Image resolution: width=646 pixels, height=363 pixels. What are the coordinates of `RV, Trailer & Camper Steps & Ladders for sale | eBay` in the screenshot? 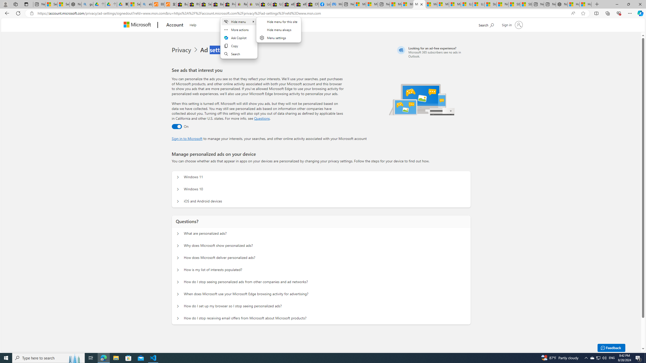 It's located at (194, 4).